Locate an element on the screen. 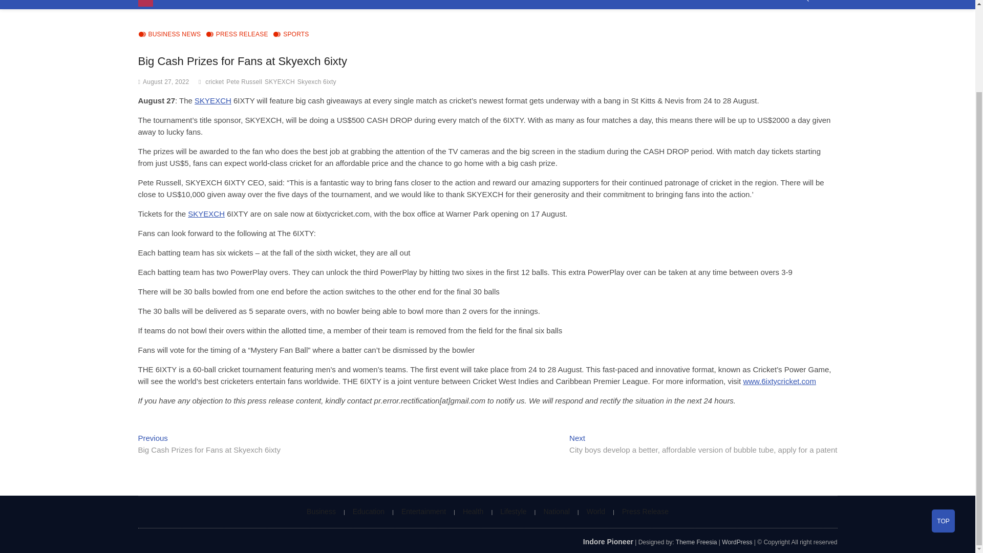  Indore Pioneer is located at coordinates (608, 541).